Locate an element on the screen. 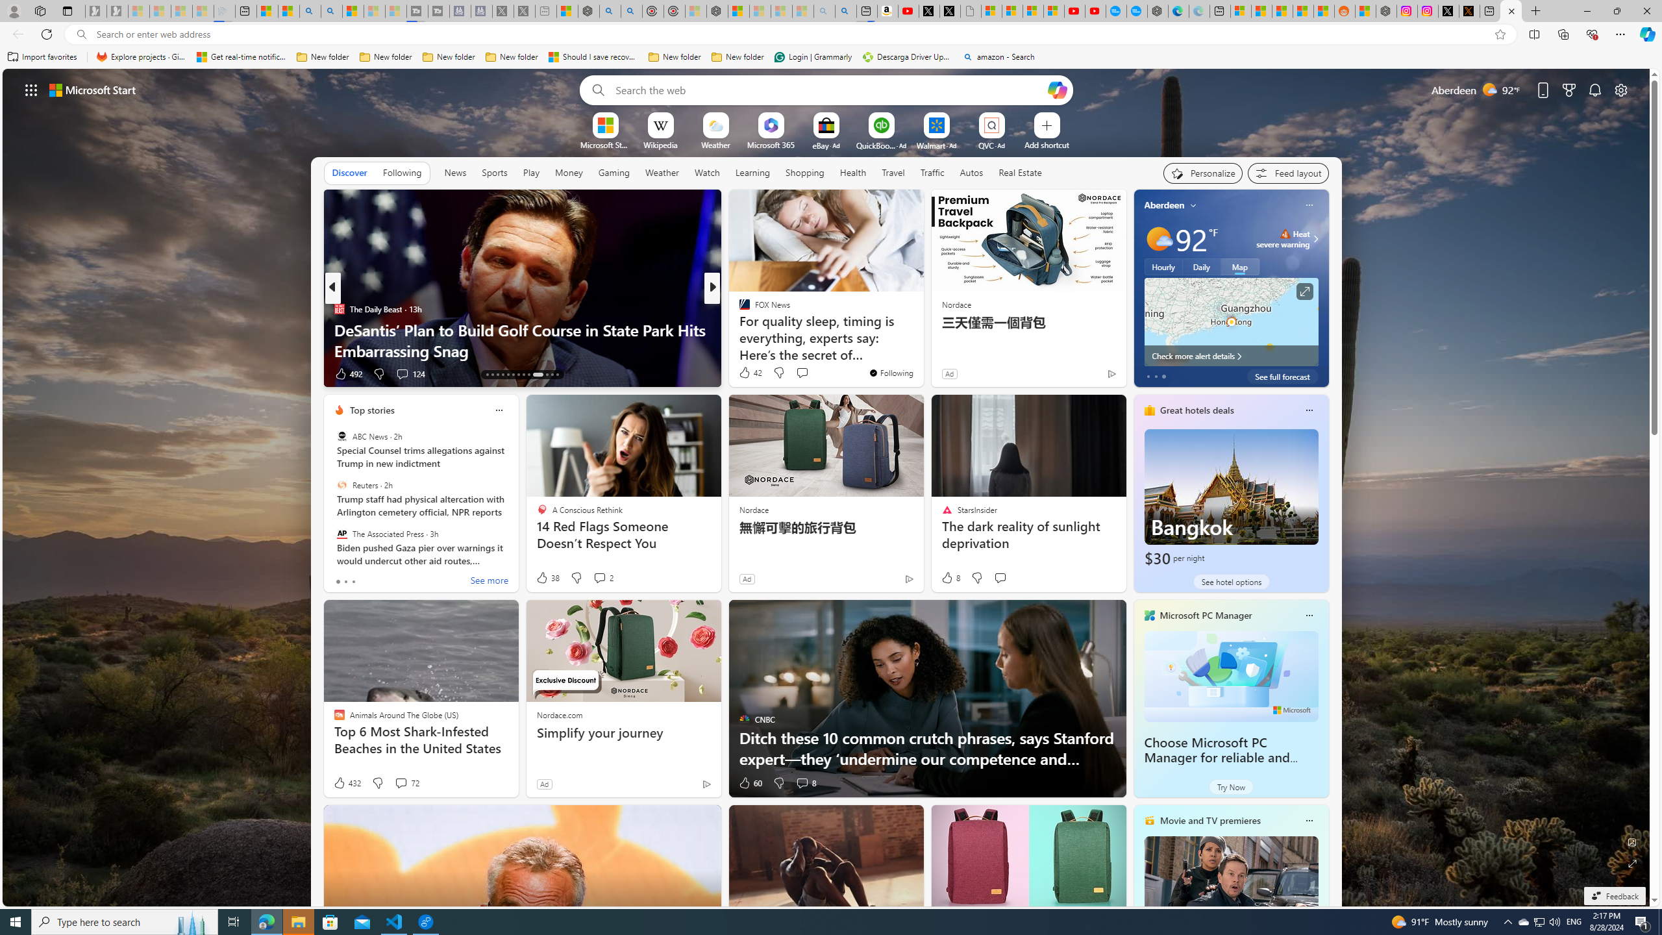 The image size is (1662, 935). AutomationID: tab-25 is located at coordinates (557, 375).